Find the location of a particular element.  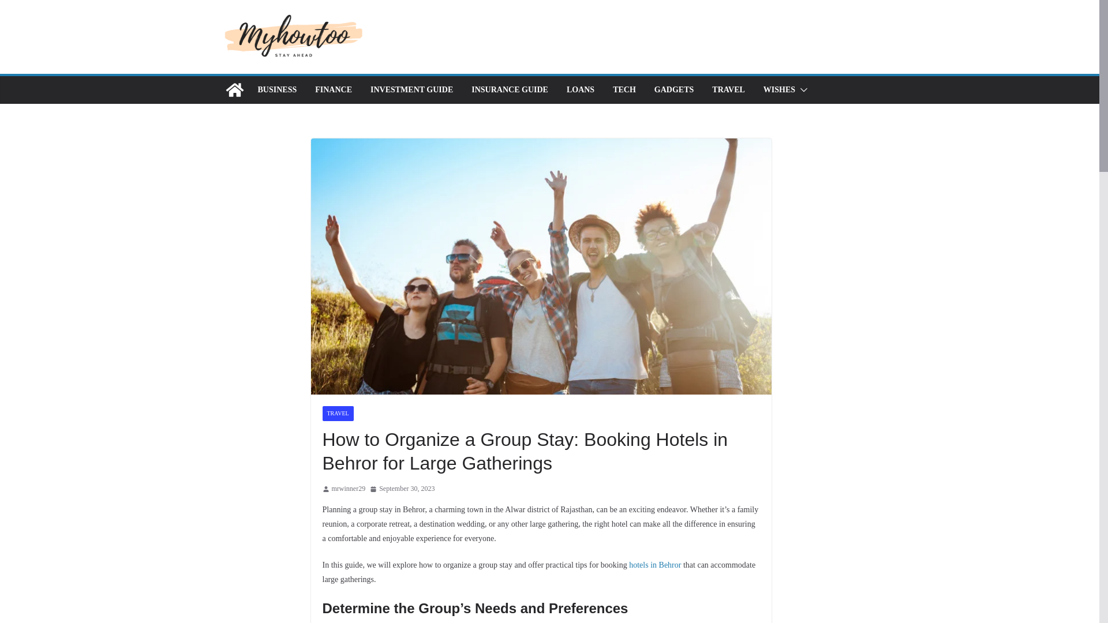

TRAVEL is located at coordinates (728, 89).